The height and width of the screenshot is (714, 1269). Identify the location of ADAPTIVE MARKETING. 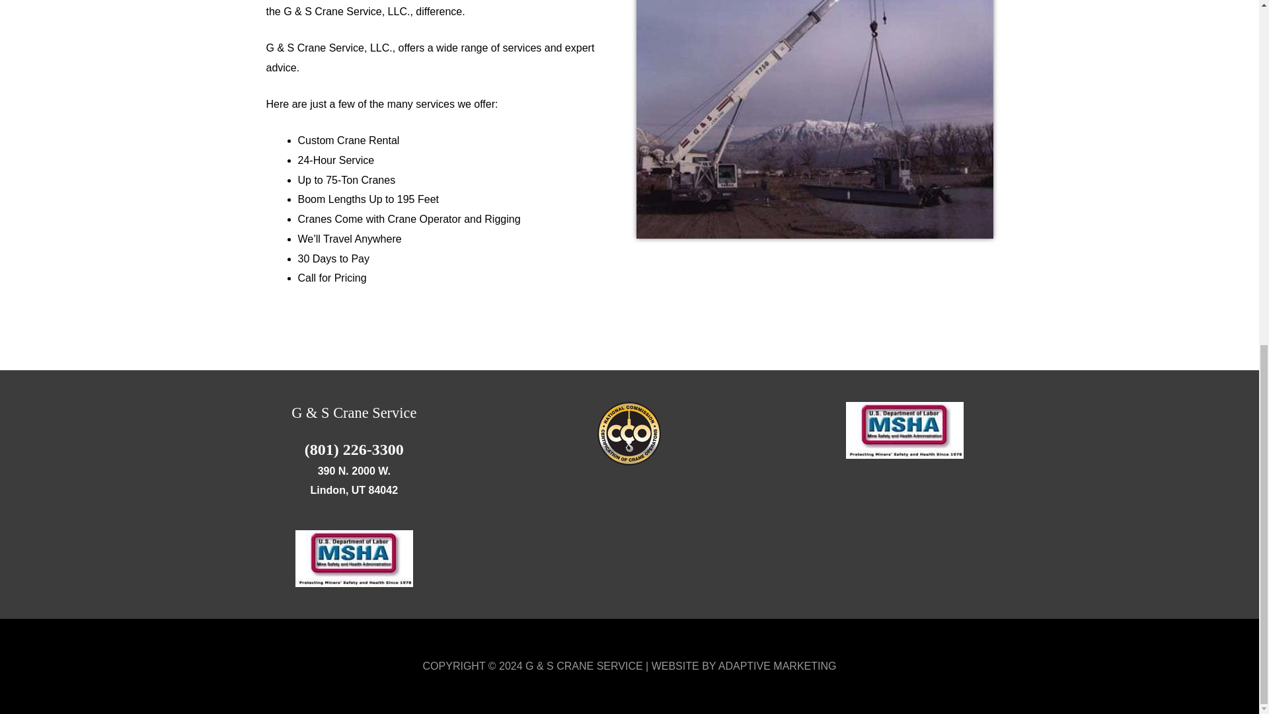
(777, 666).